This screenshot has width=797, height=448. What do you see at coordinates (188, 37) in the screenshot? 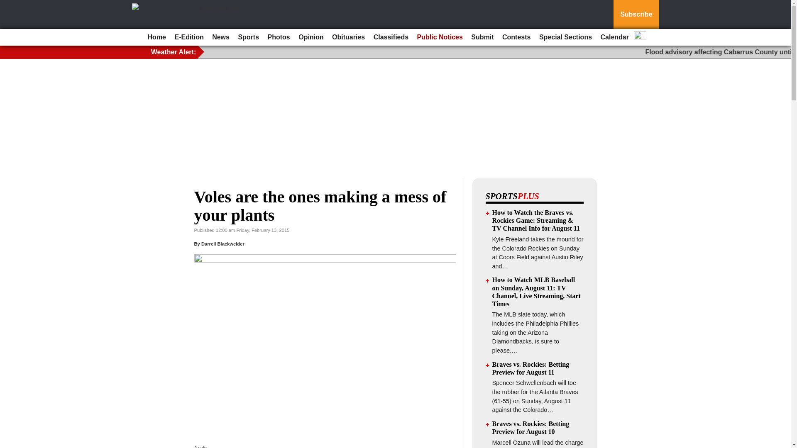
I see `E-Edition` at bounding box center [188, 37].